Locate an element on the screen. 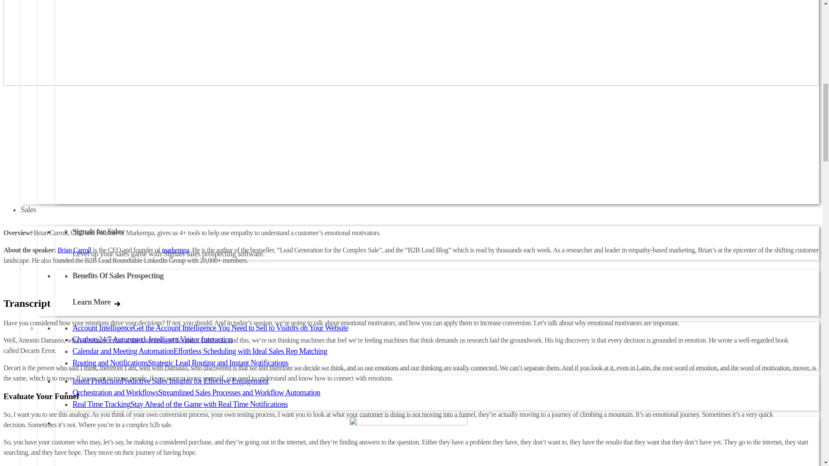  Sales is located at coordinates (28, 210).